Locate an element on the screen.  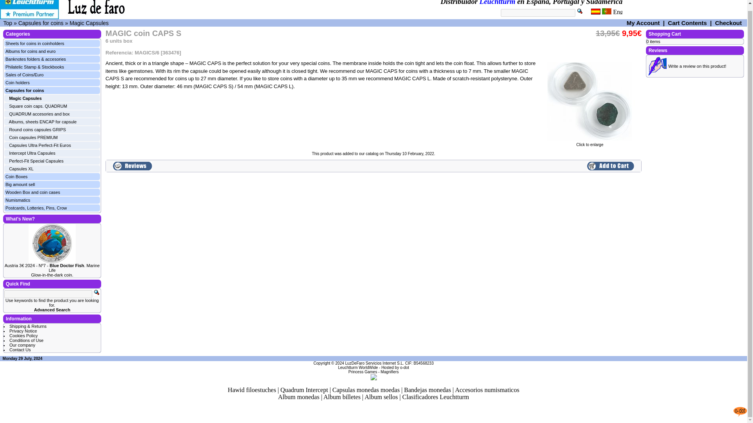
Capsules for coins is located at coordinates (24, 90).